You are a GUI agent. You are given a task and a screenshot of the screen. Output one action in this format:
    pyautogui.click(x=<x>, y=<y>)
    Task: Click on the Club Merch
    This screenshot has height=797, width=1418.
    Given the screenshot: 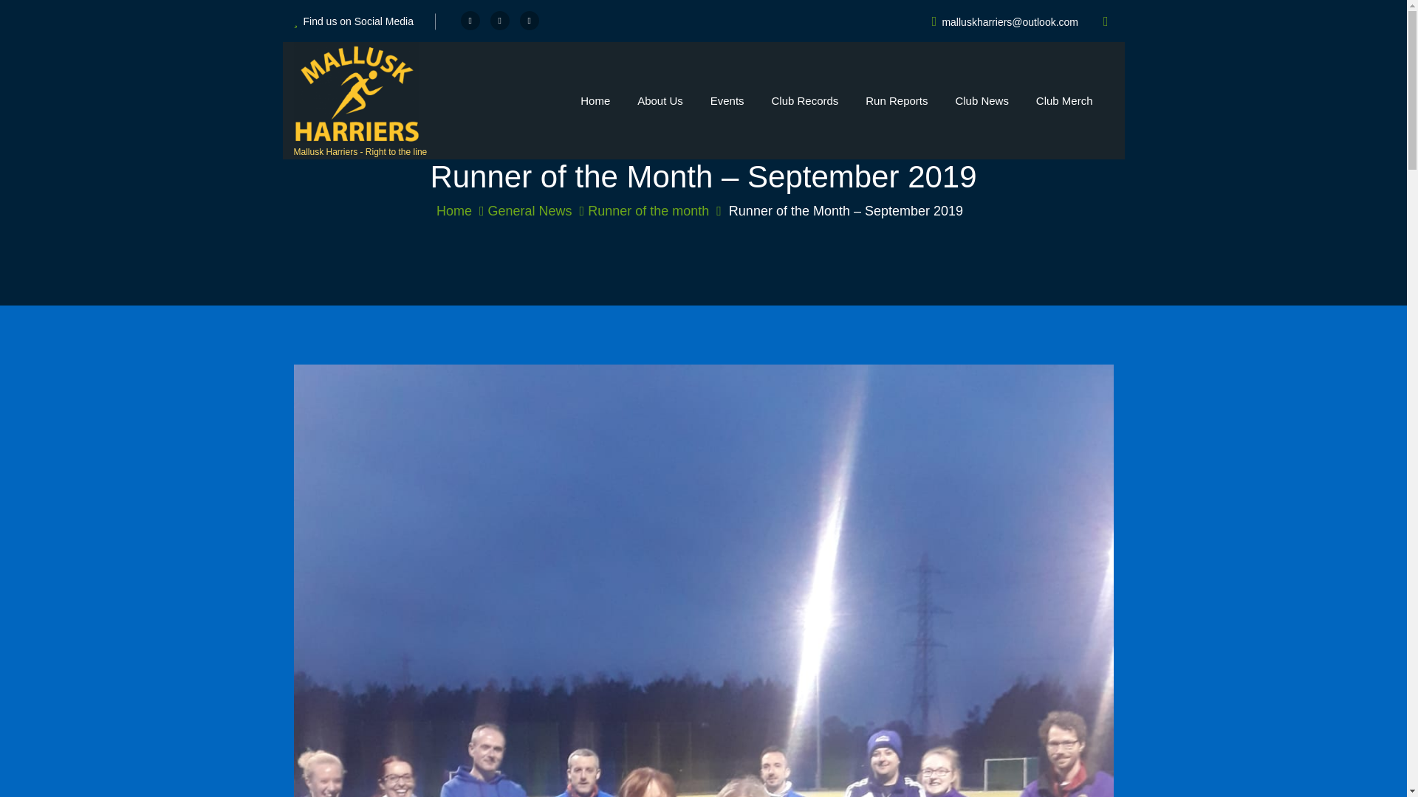 What is the action you would take?
    pyautogui.click(x=1063, y=101)
    